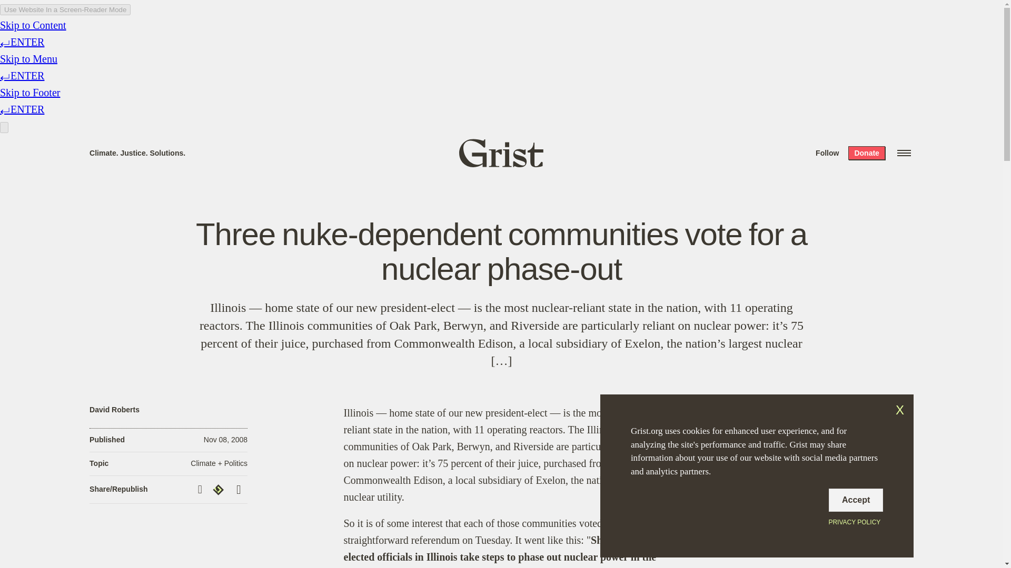 This screenshot has width=1011, height=568. I want to click on Accept, so click(856, 500).